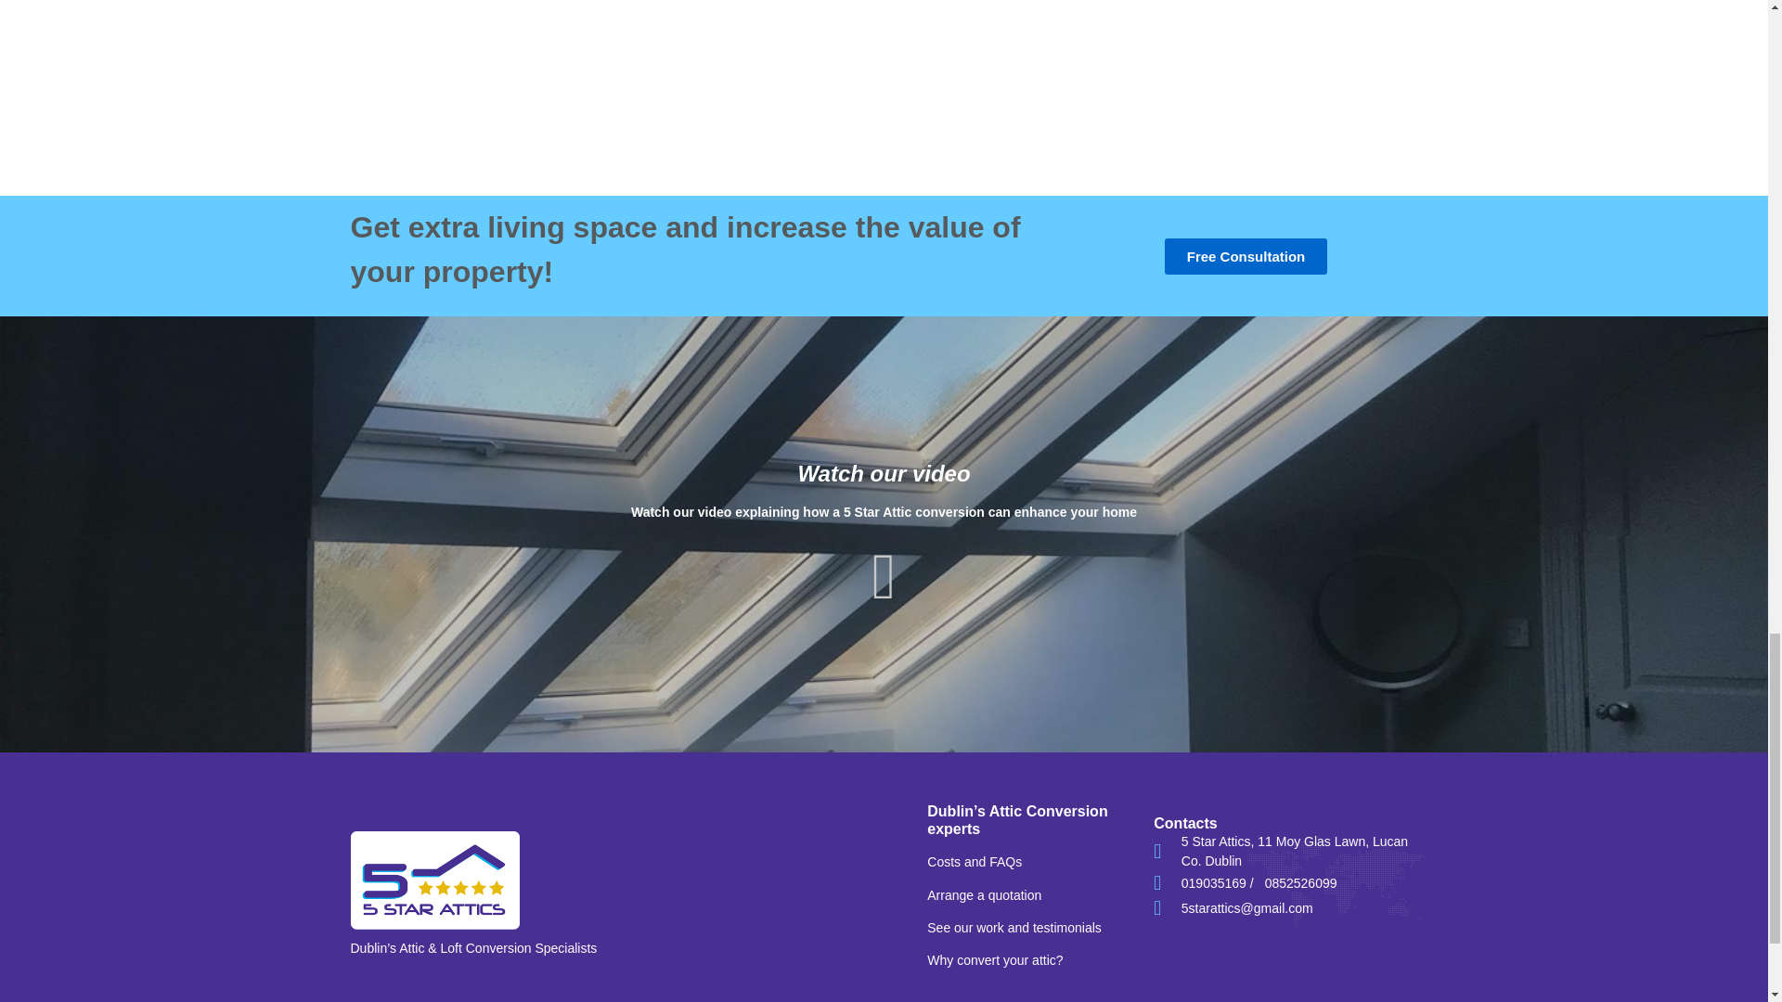 Image resolution: width=1782 pixels, height=1002 pixels. Describe the element at coordinates (994, 960) in the screenshot. I see `Why convert your attic?` at that location.